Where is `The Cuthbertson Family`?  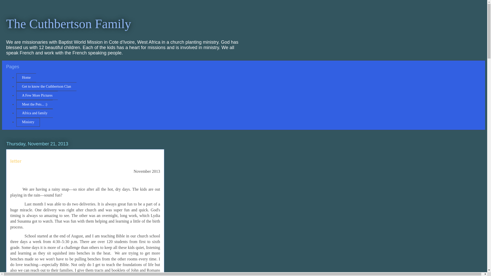 The Cuthbertson Family is located at coordinates (69, 23).